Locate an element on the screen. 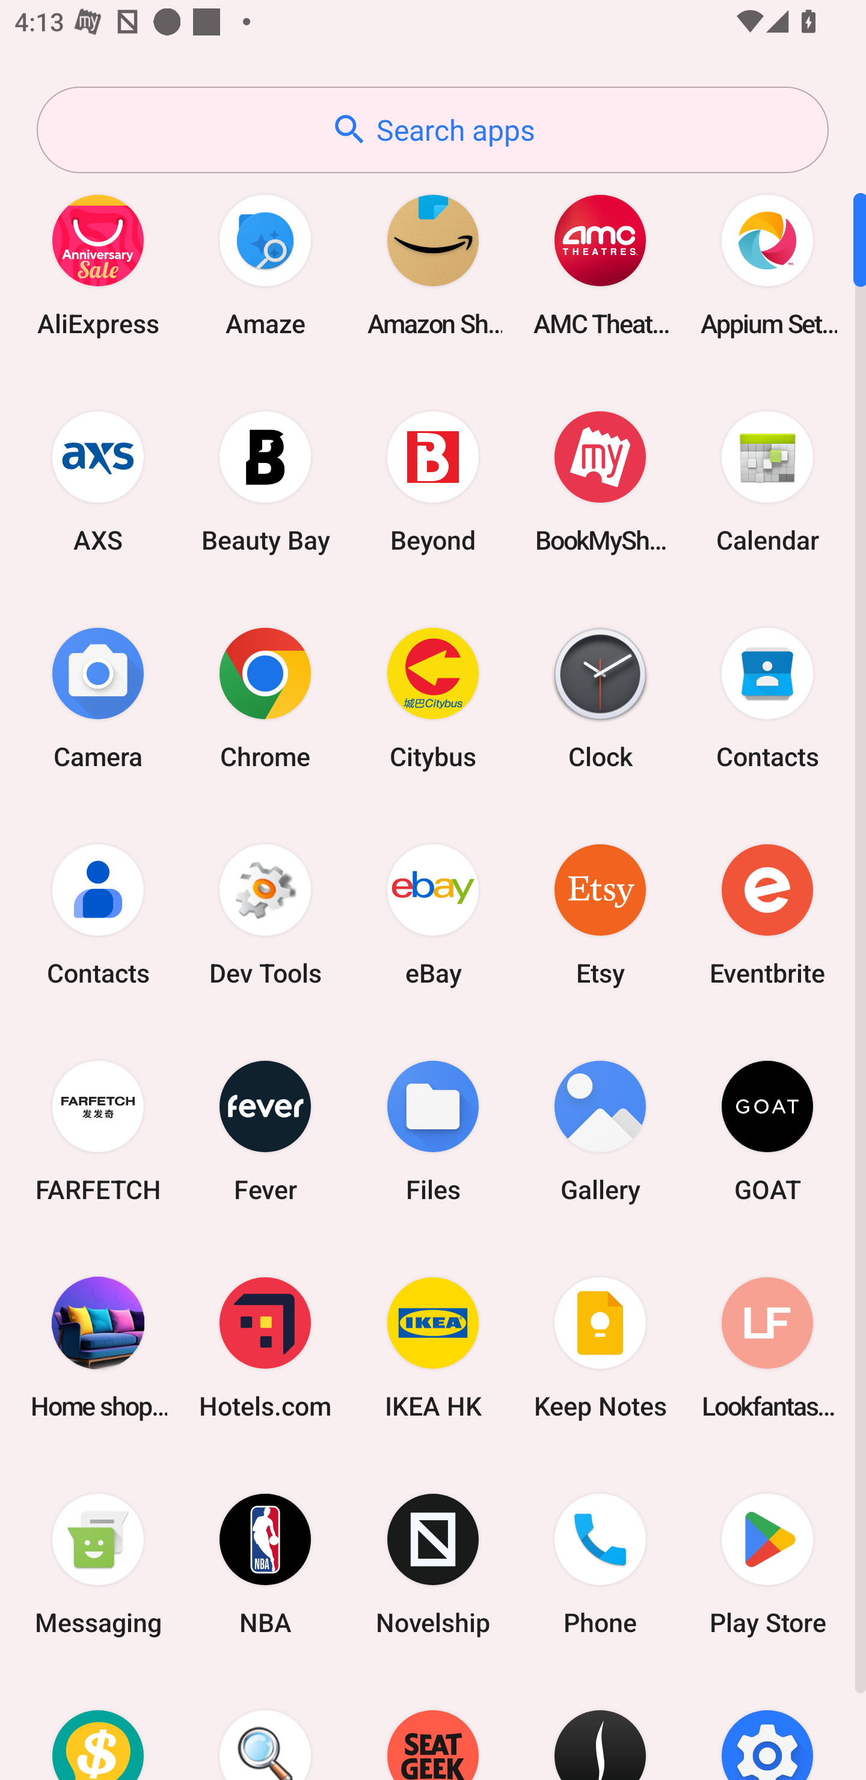 The width and height of the screenshot is (866, 1780). AXS is located at coordinates (98, 481).